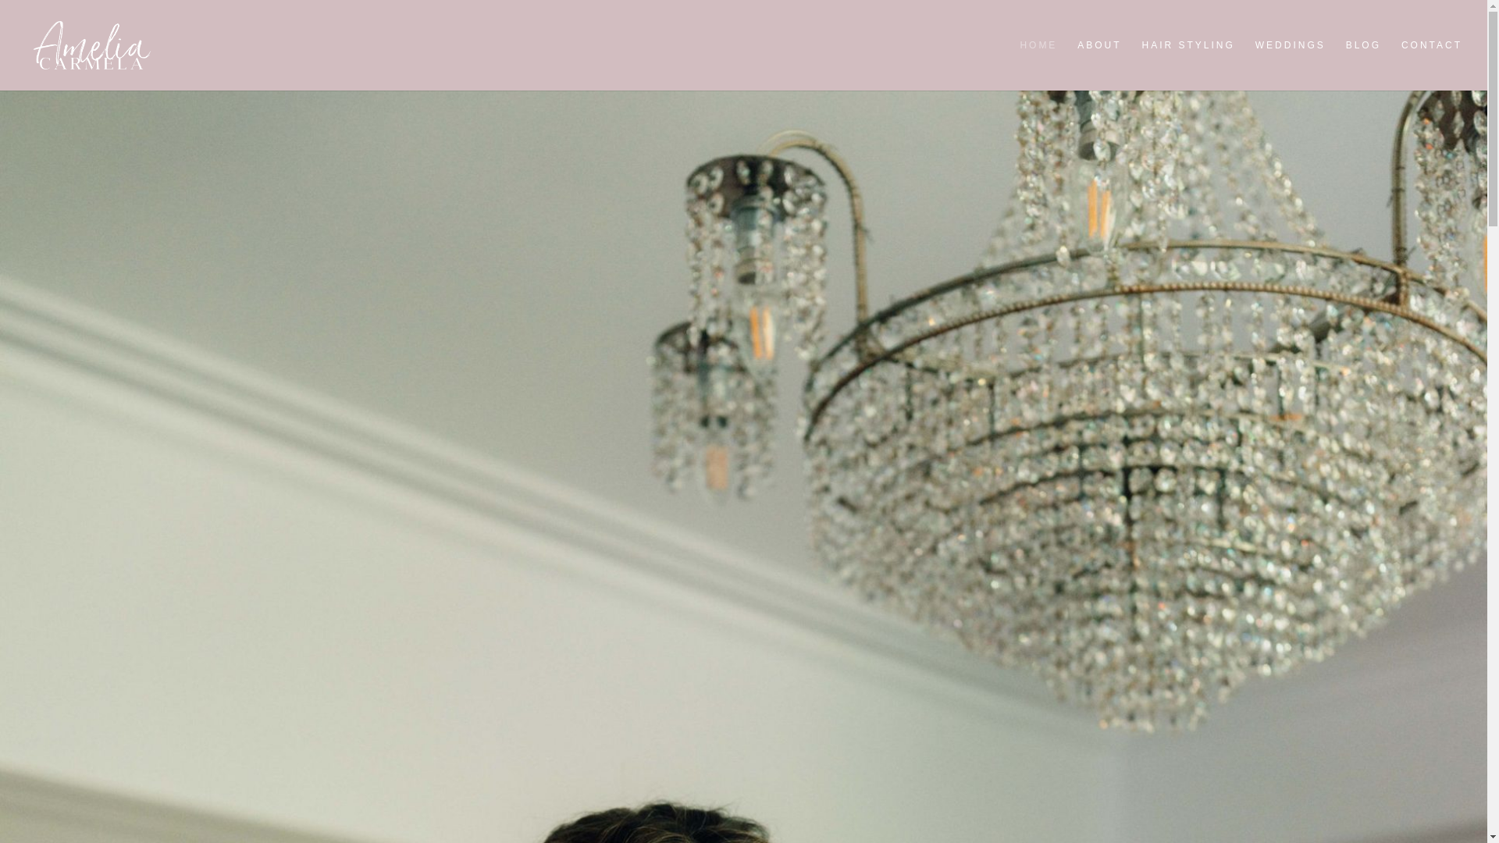 The height and width of the screenshot is (843, 1499). I want to click on WEDDINGS, so click(1290, 64).